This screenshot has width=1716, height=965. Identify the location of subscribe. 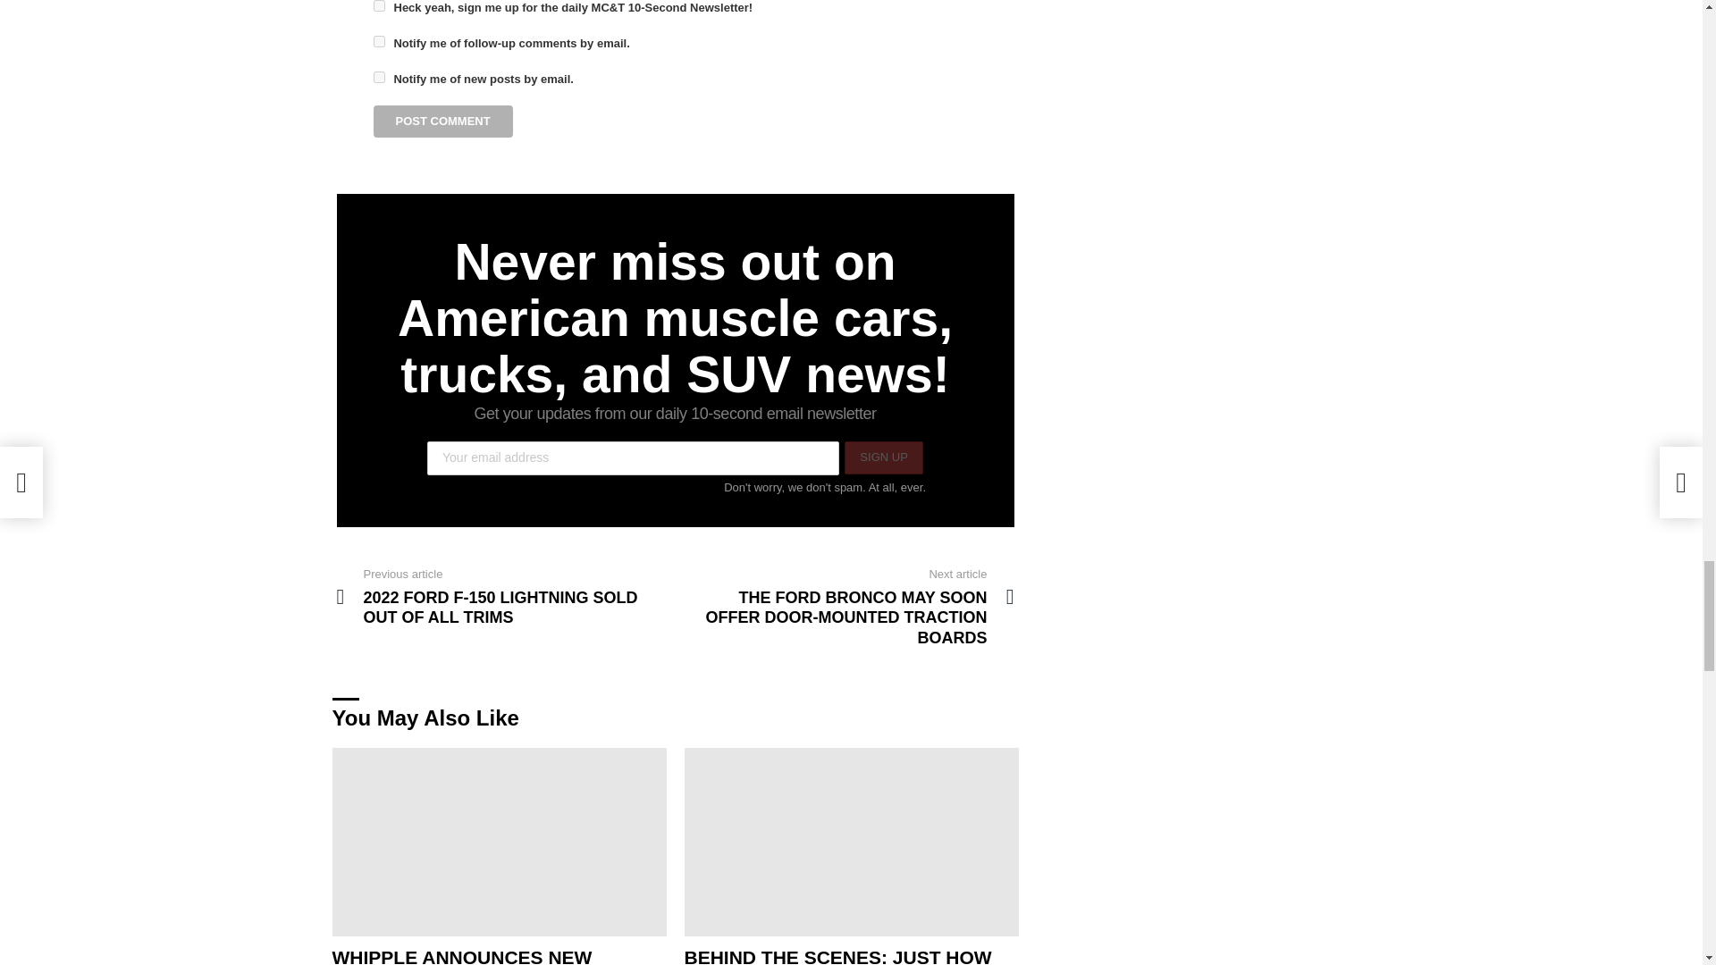
(379, 41).